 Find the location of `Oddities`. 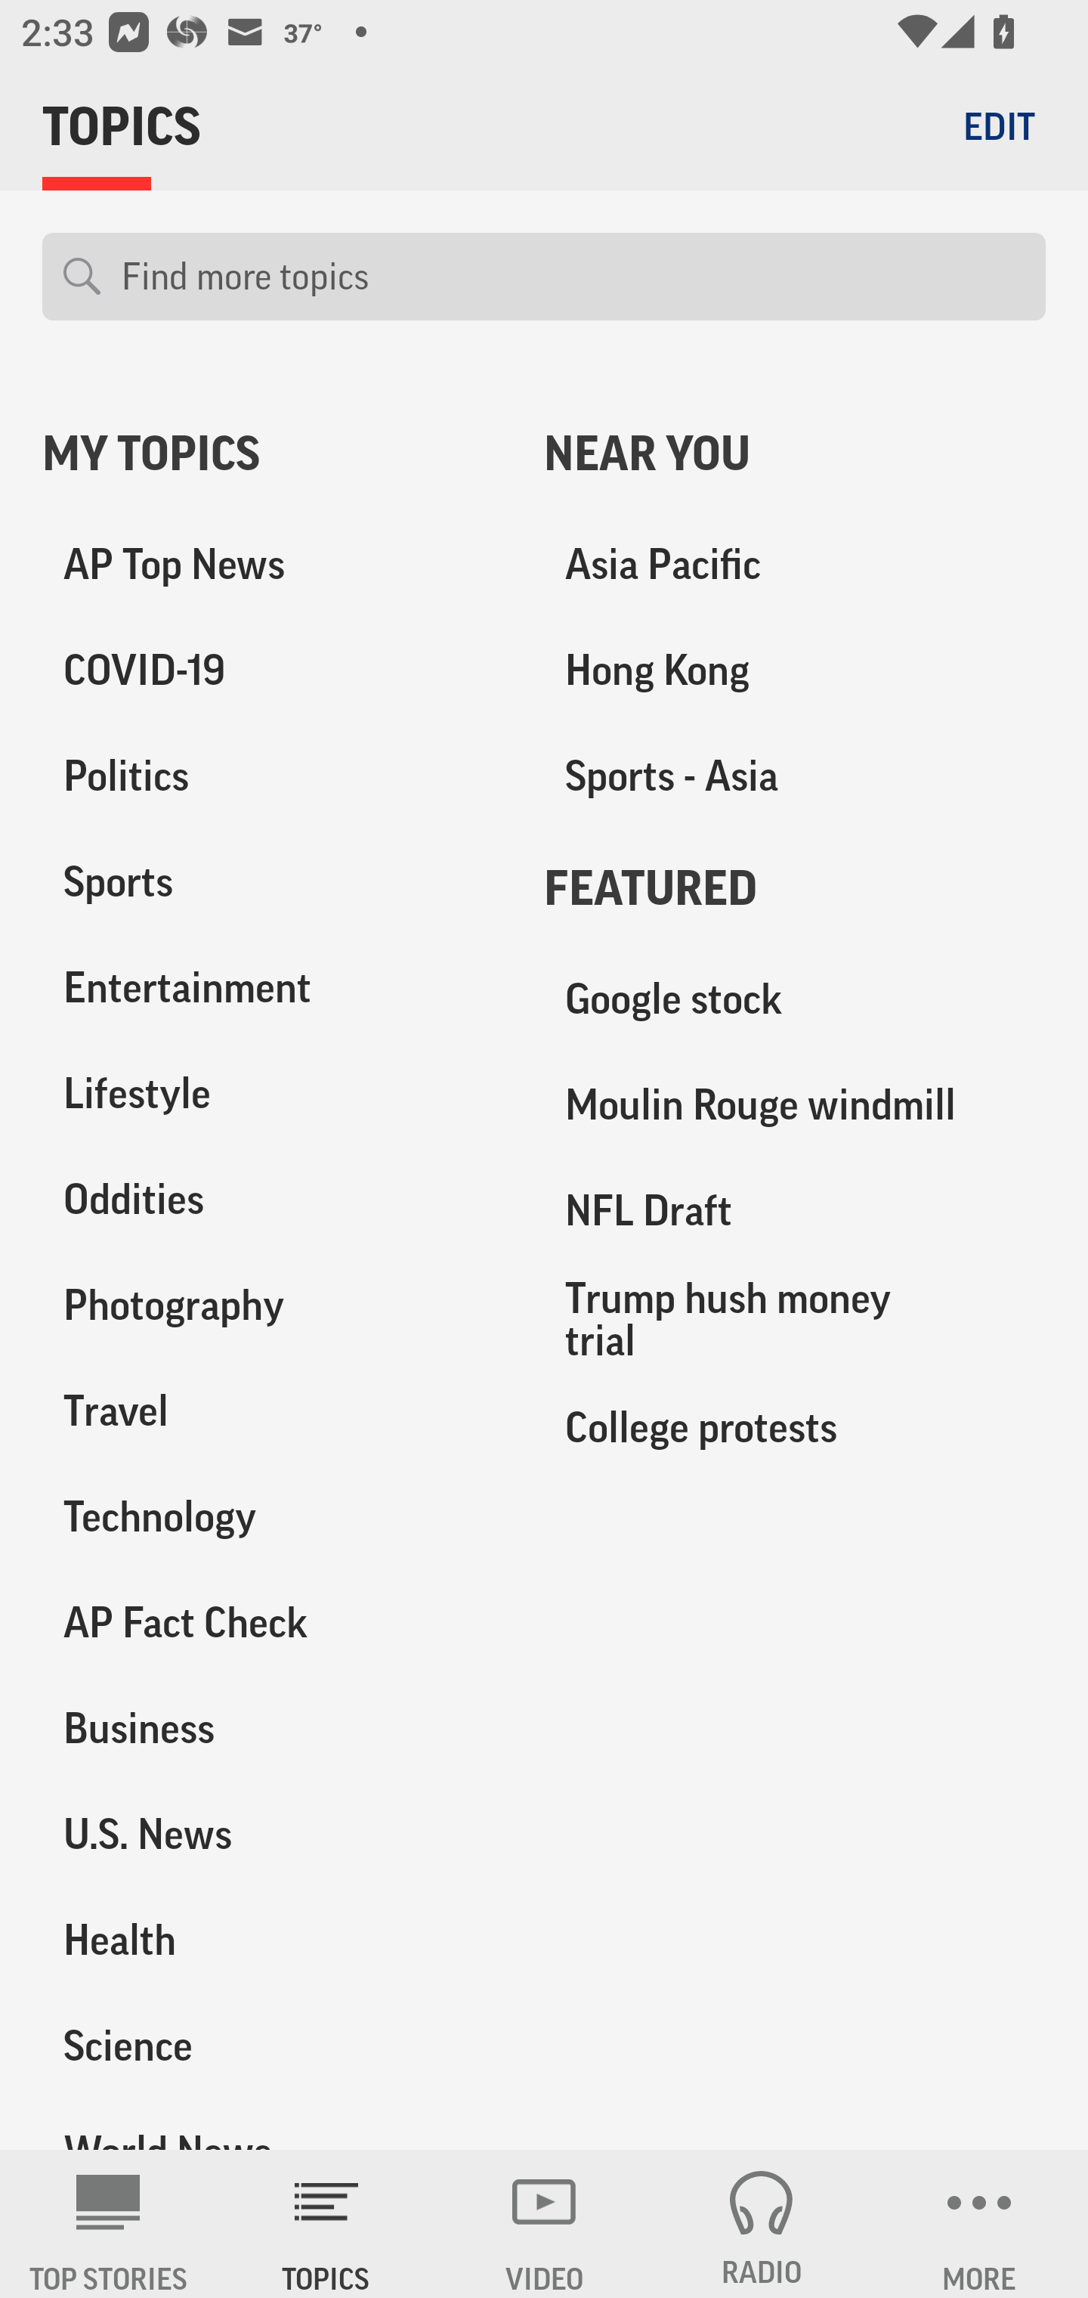

Oddities is located at coordinates (272, 1199).